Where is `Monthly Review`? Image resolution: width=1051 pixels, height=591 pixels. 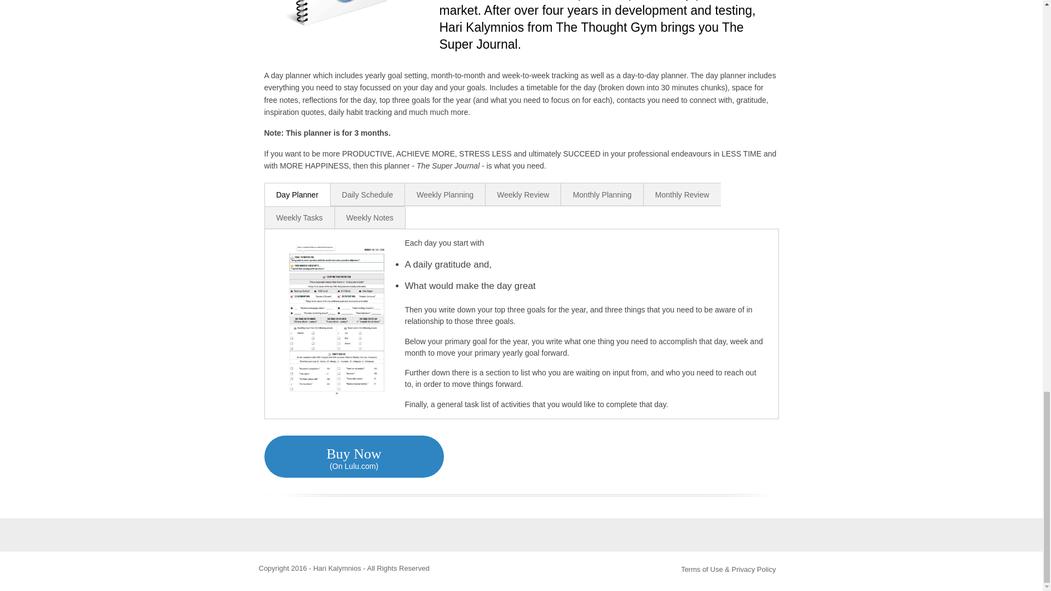
Monthly Review is located at coordinates (682, 194).